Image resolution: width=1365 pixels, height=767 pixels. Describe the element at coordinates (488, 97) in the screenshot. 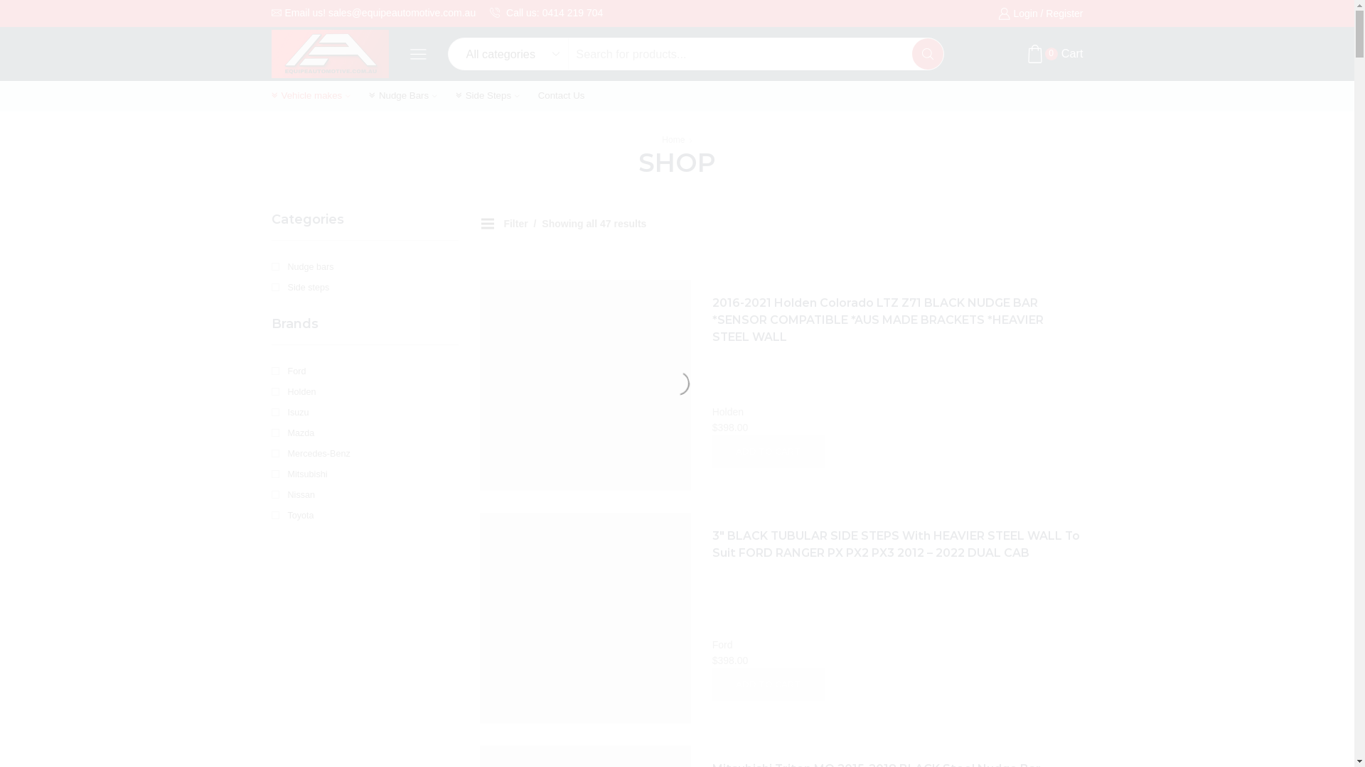

I see `Side Steps` at that location.